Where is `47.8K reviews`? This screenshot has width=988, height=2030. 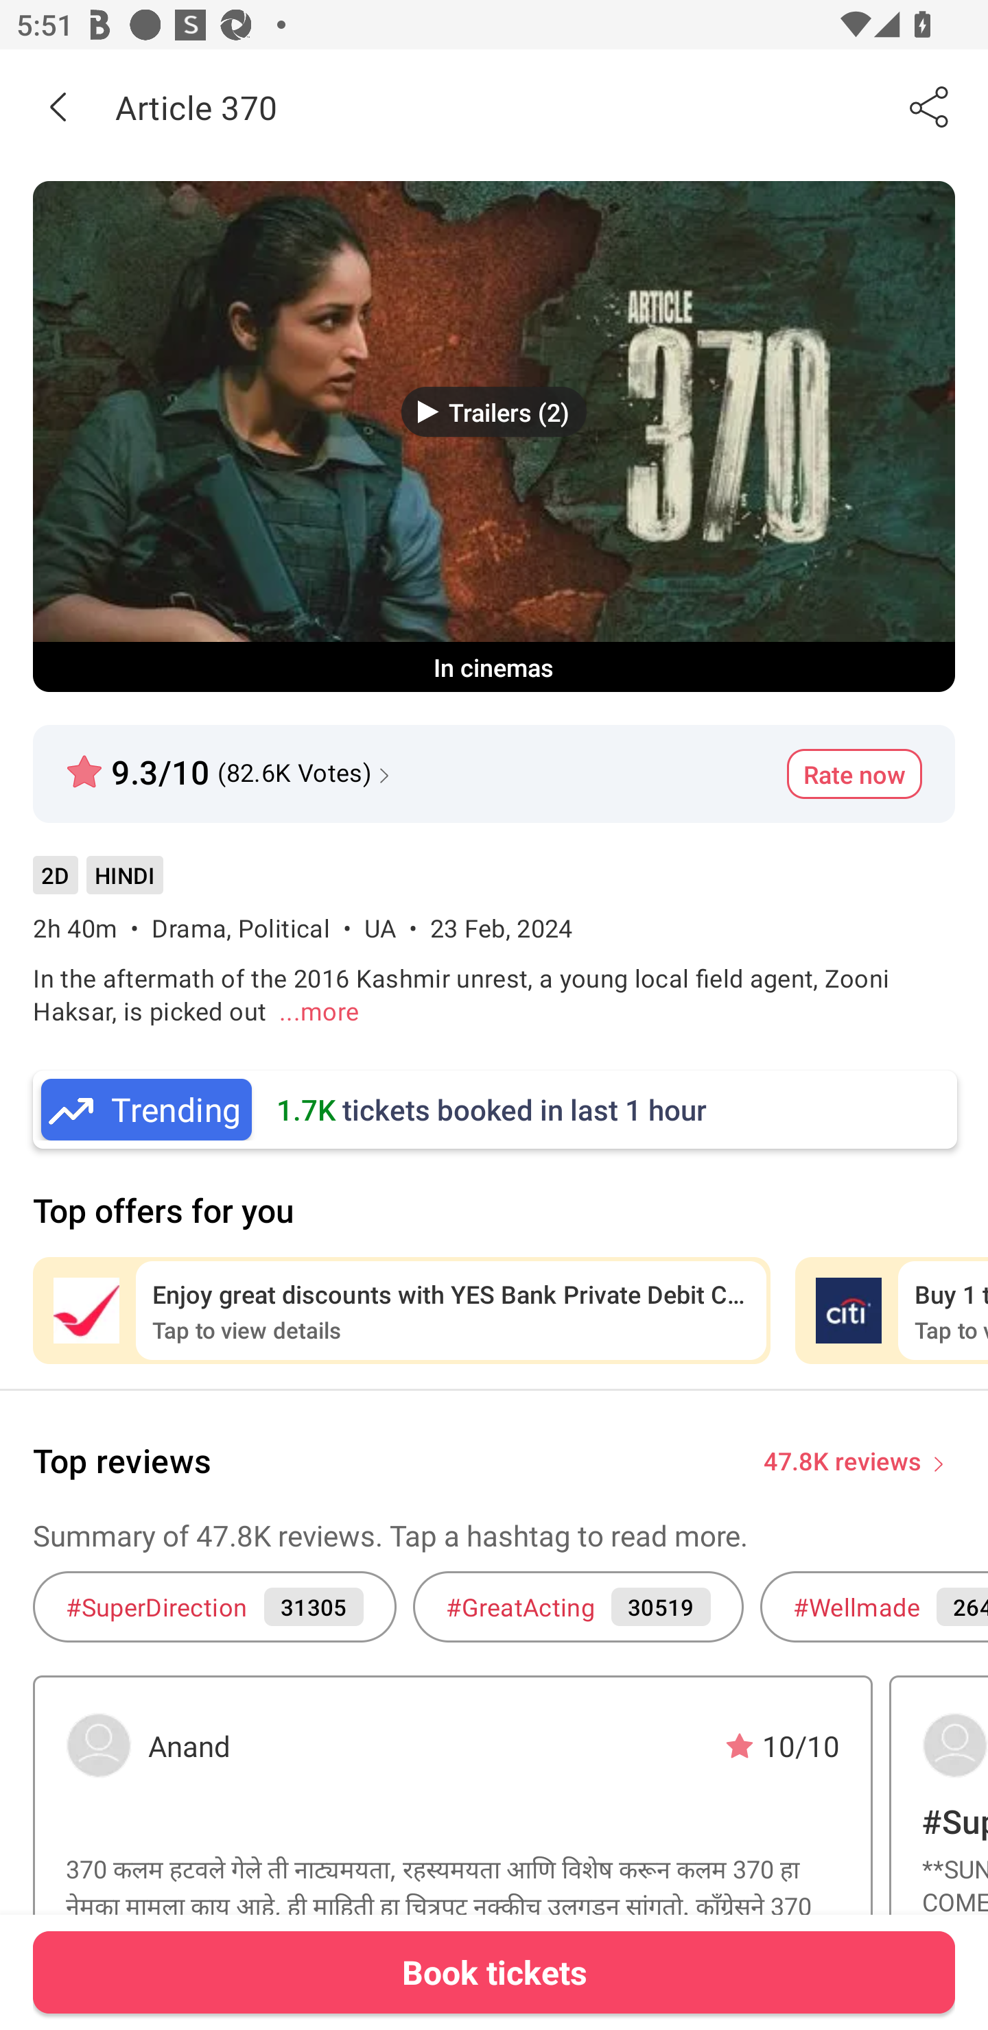
47.8K reviews is located at coordinates (843, 1459).